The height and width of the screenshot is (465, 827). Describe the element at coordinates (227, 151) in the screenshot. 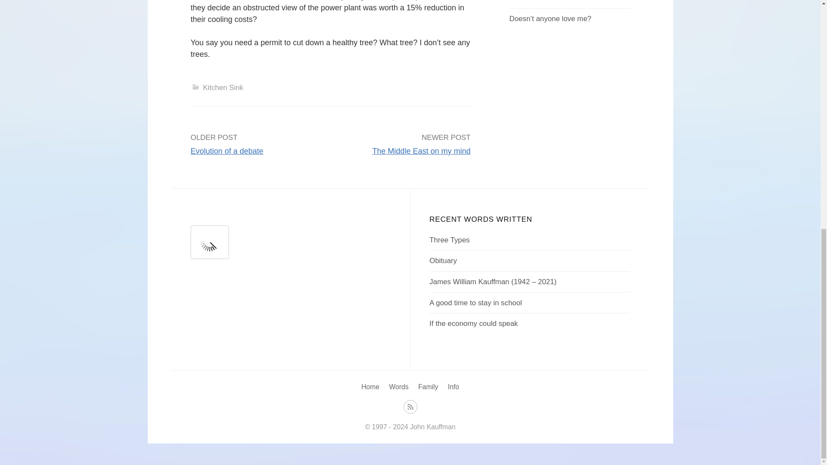

I see `Evolution of a debate` at that location.